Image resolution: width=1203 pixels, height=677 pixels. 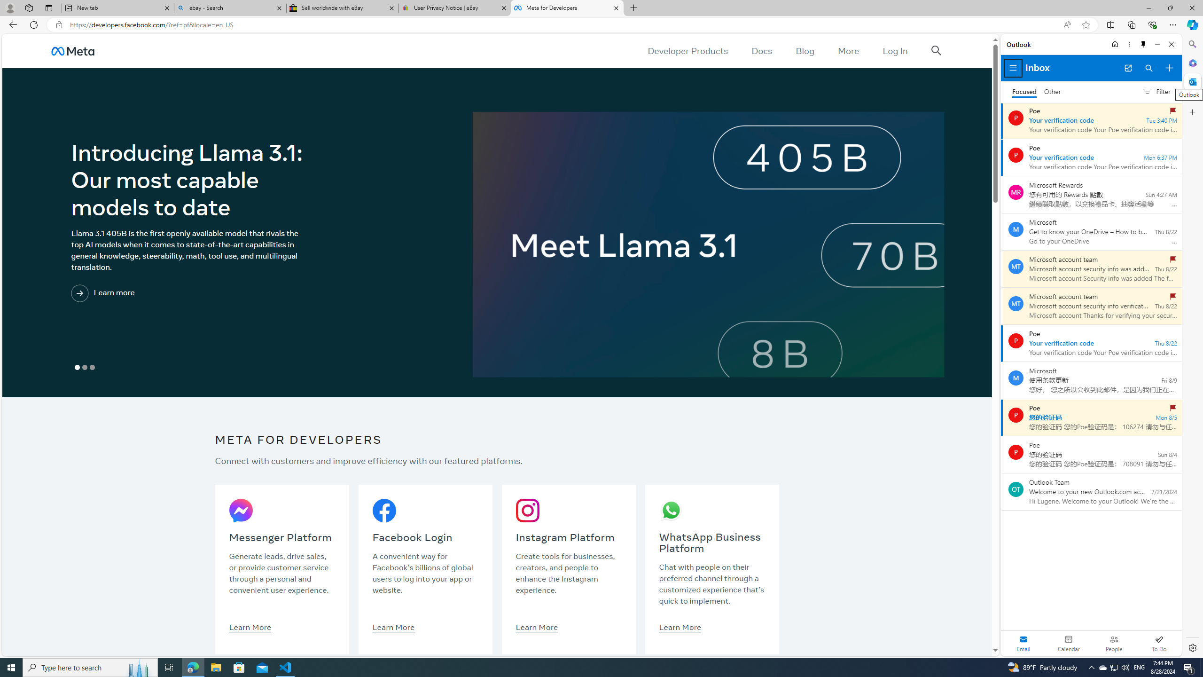 What do you see at coordinates (343, 8) in the screenshot?
I see `Sell worldwide with eBay` at bounding box center [343, 8].